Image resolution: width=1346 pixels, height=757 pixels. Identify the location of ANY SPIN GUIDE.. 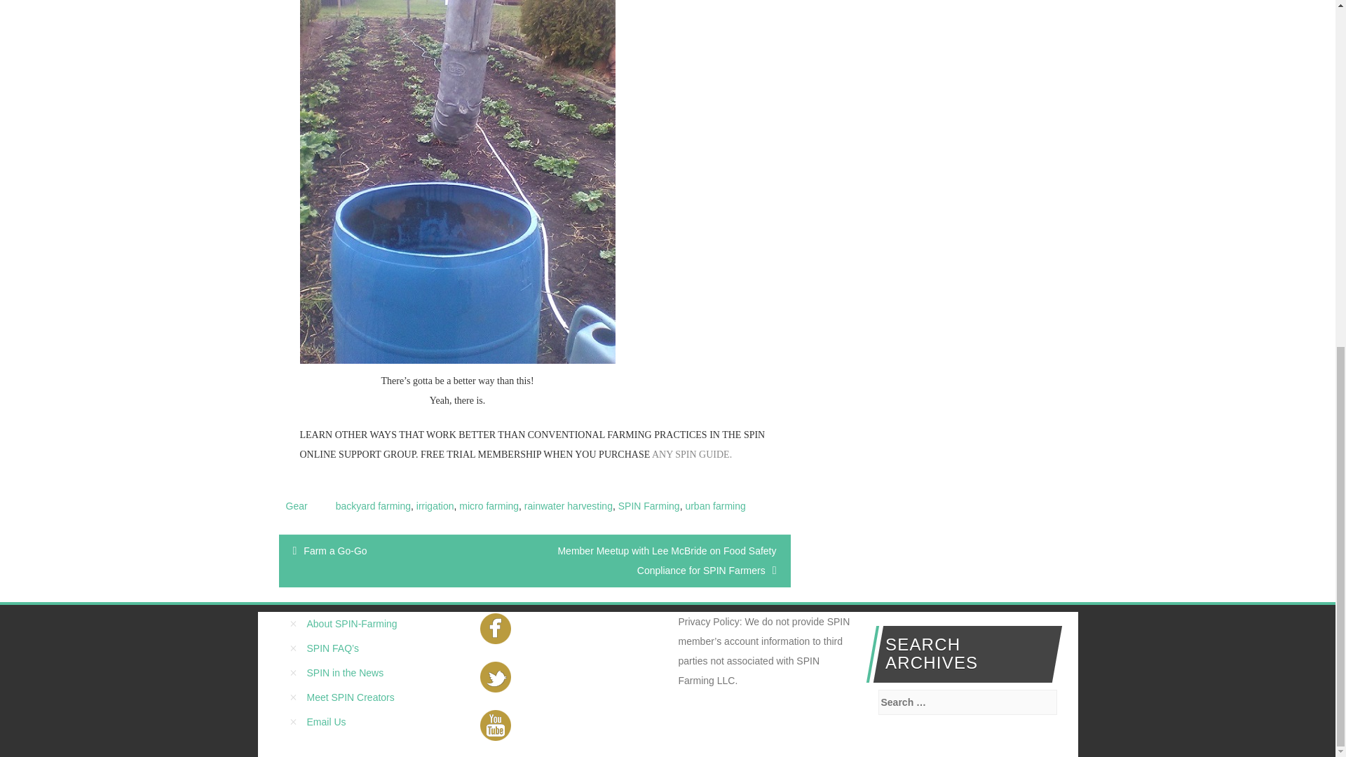
(691, 454).